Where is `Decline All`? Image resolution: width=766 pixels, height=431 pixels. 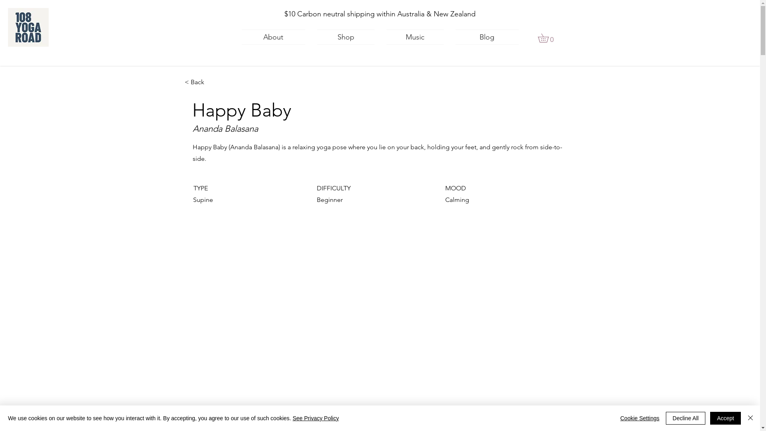 Decline All is located at coordinates (685, 418).